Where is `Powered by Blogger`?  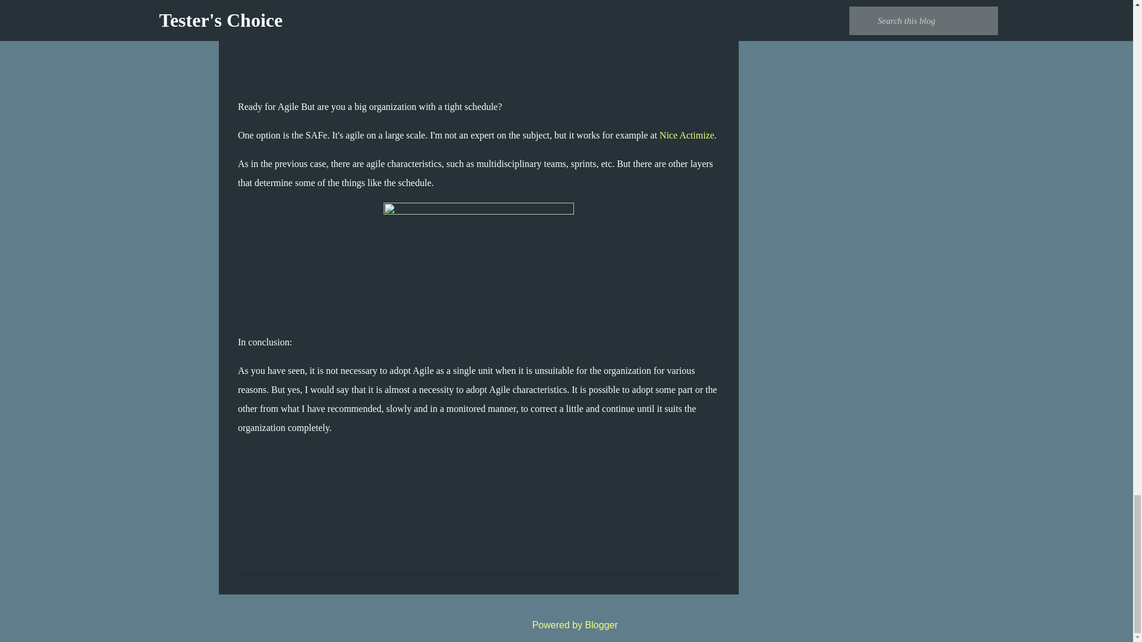 Powered by Blogger is located at coordinates (566, 625).